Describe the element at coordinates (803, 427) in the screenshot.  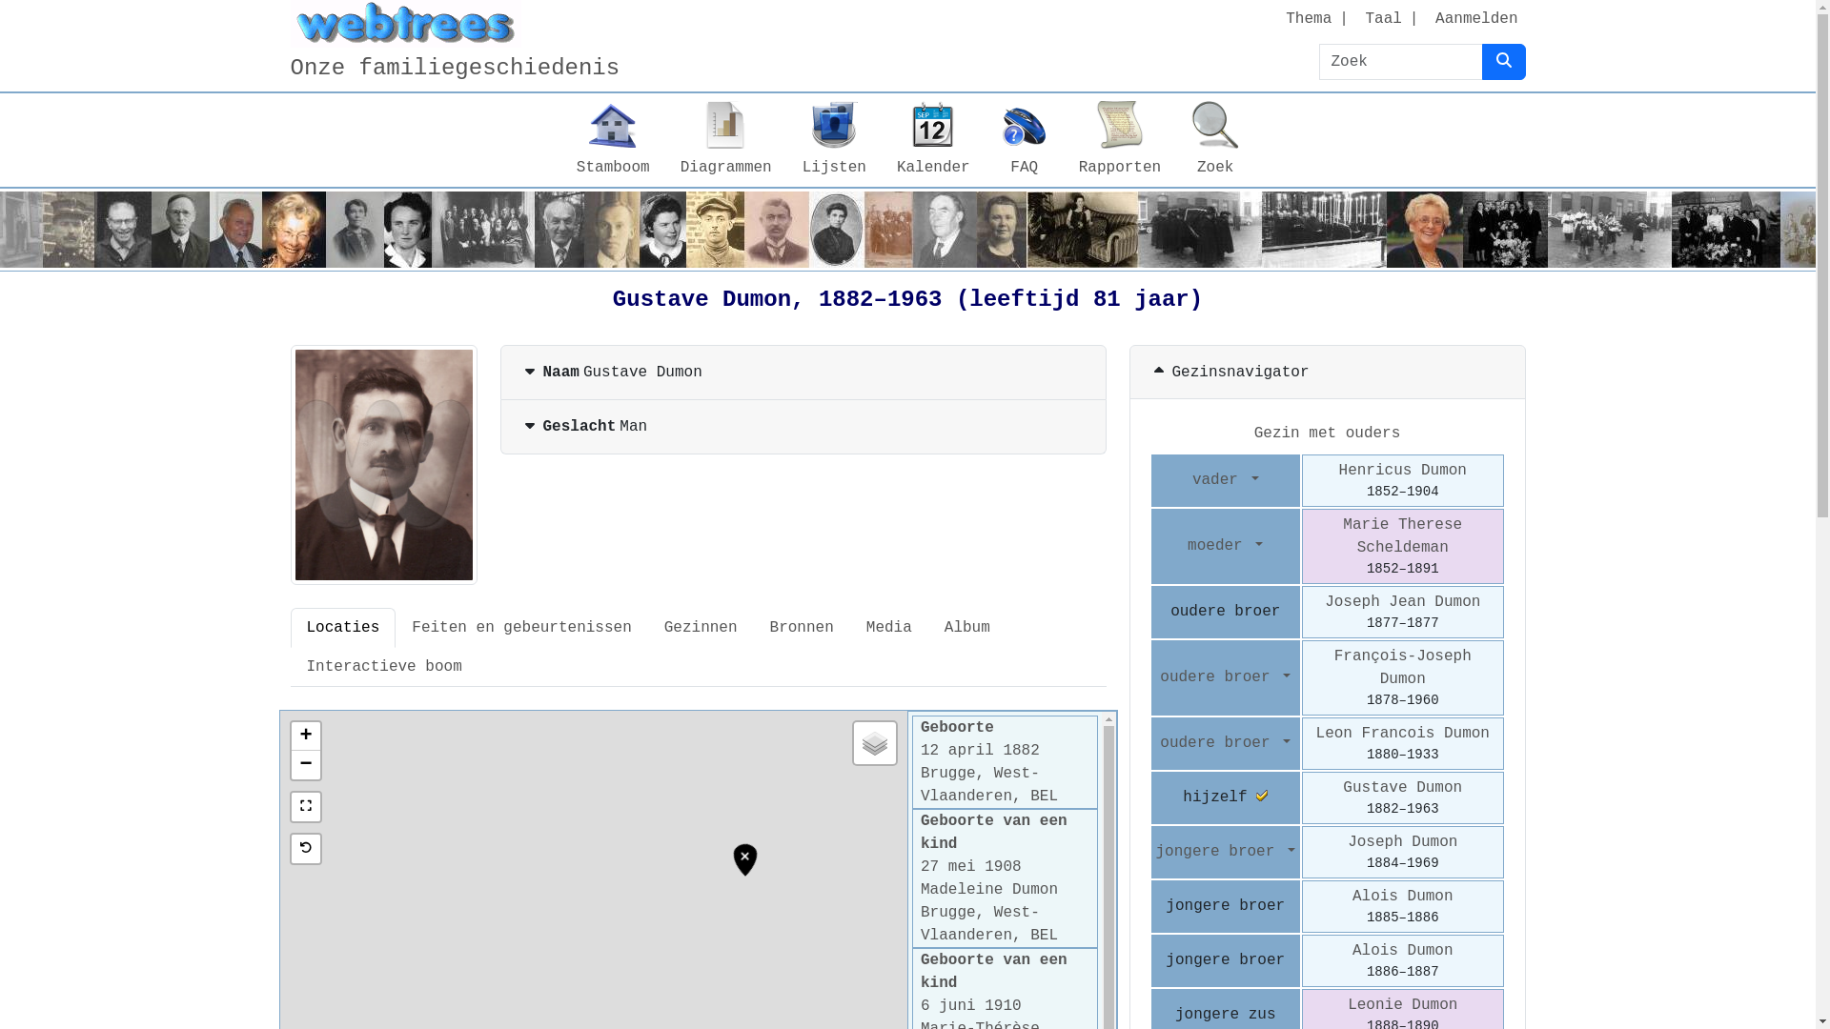
I see `Geslacht
Man` at that location.